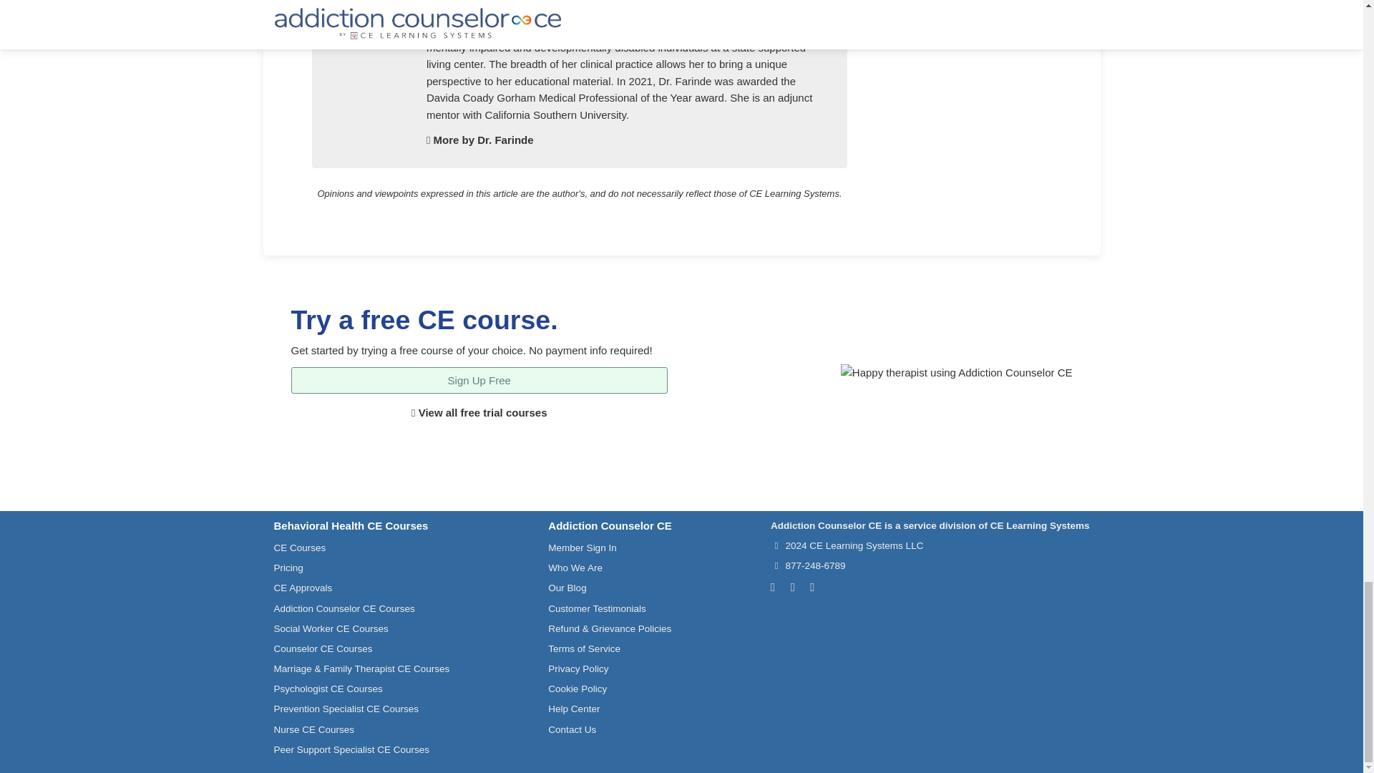  What do you see at coordinates (331, 628) in the screenshot?
I see `Social Worker CE Courses` at bounding box center [331, 628].